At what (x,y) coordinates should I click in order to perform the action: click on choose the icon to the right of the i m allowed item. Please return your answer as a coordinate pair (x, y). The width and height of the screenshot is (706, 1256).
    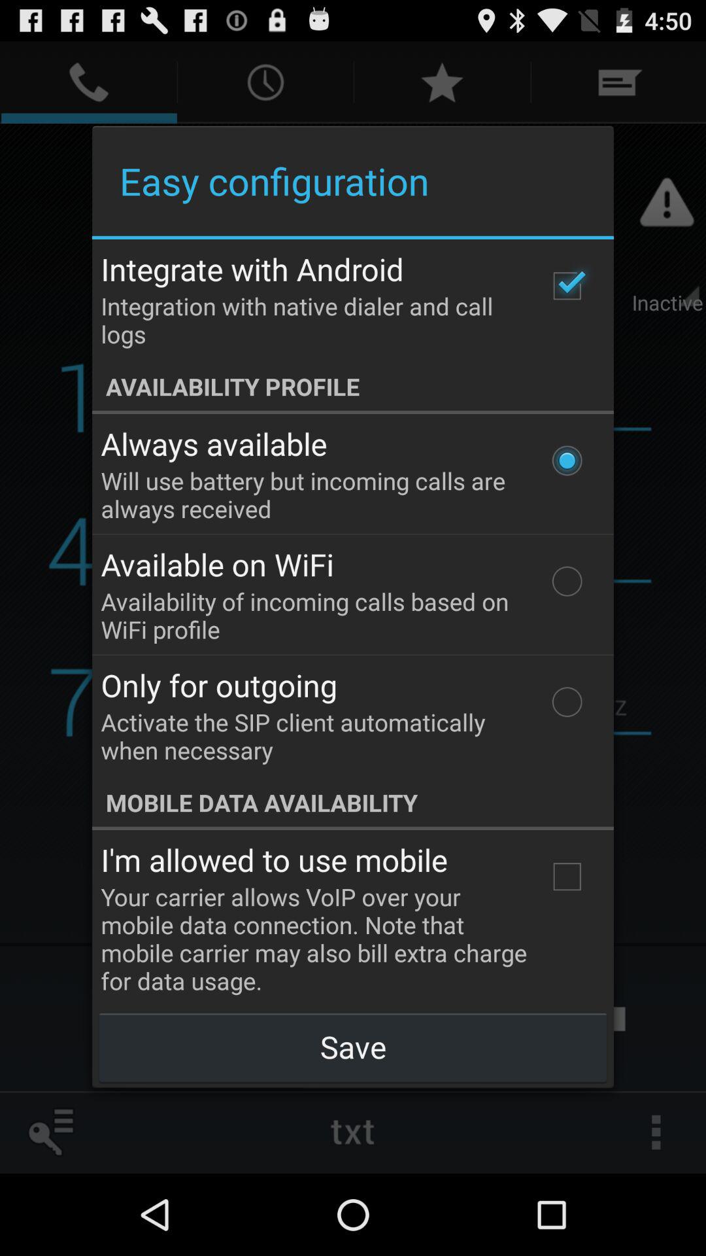
    Looking at the image, I should click on (567, 877).